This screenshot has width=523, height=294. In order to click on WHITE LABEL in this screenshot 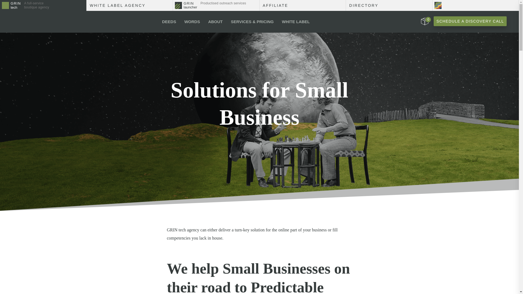, I will do `click(302, 5)`.